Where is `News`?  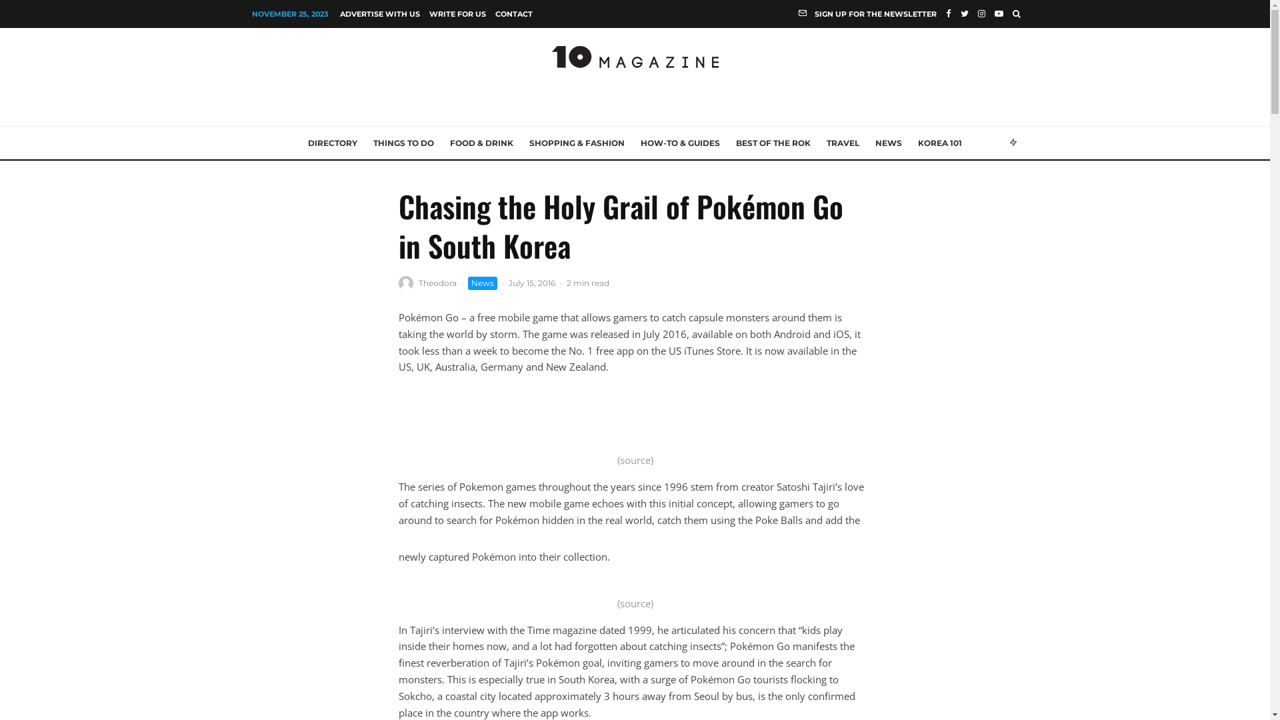 News is located at coordinates (483, 283).